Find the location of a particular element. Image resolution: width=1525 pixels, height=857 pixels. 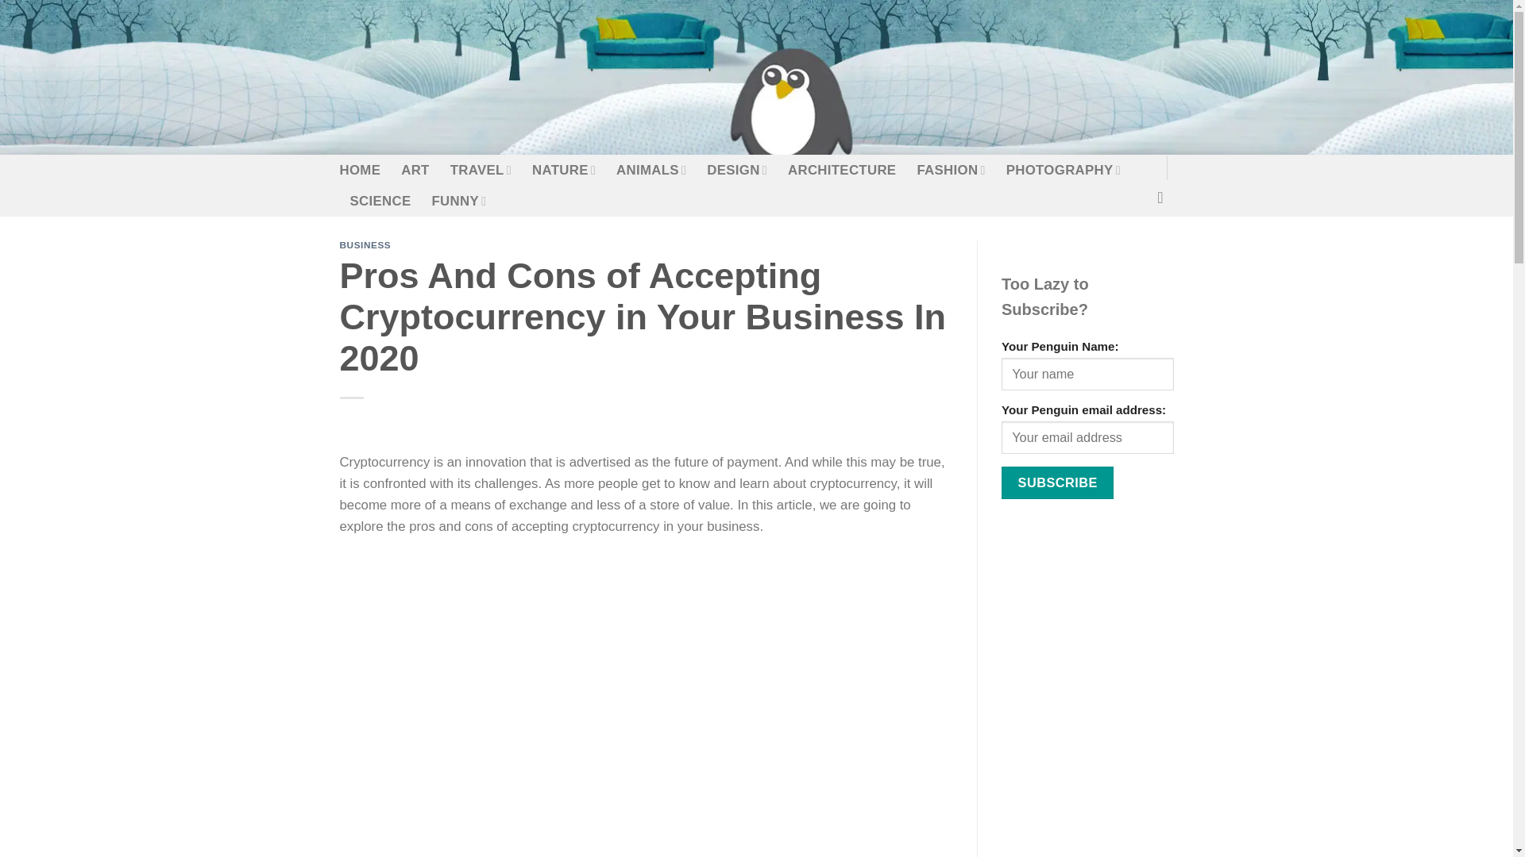

DESIGN is located at coordinates (737, 170).